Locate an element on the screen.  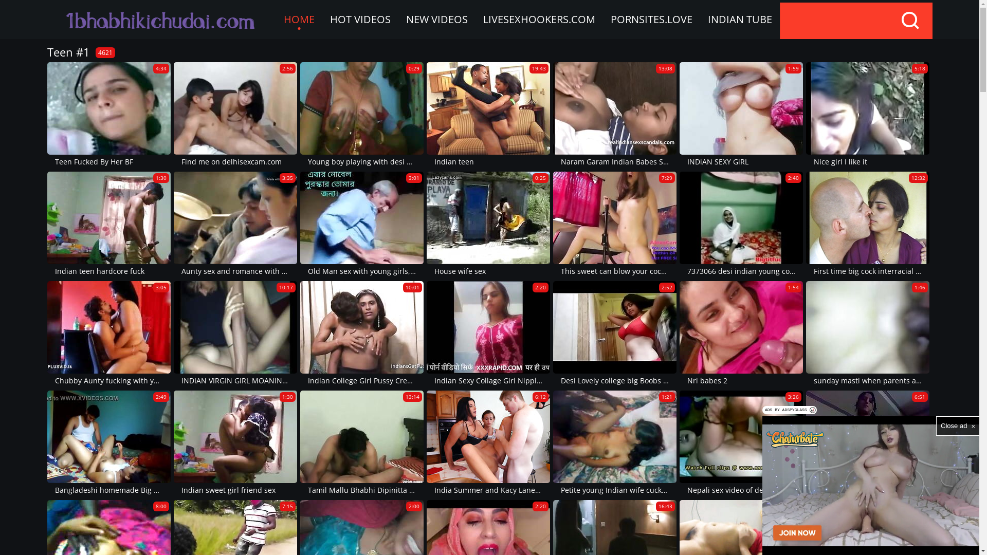
13:08
Naram Garam Indian Babes Sex is located at coordinates (615, 115).